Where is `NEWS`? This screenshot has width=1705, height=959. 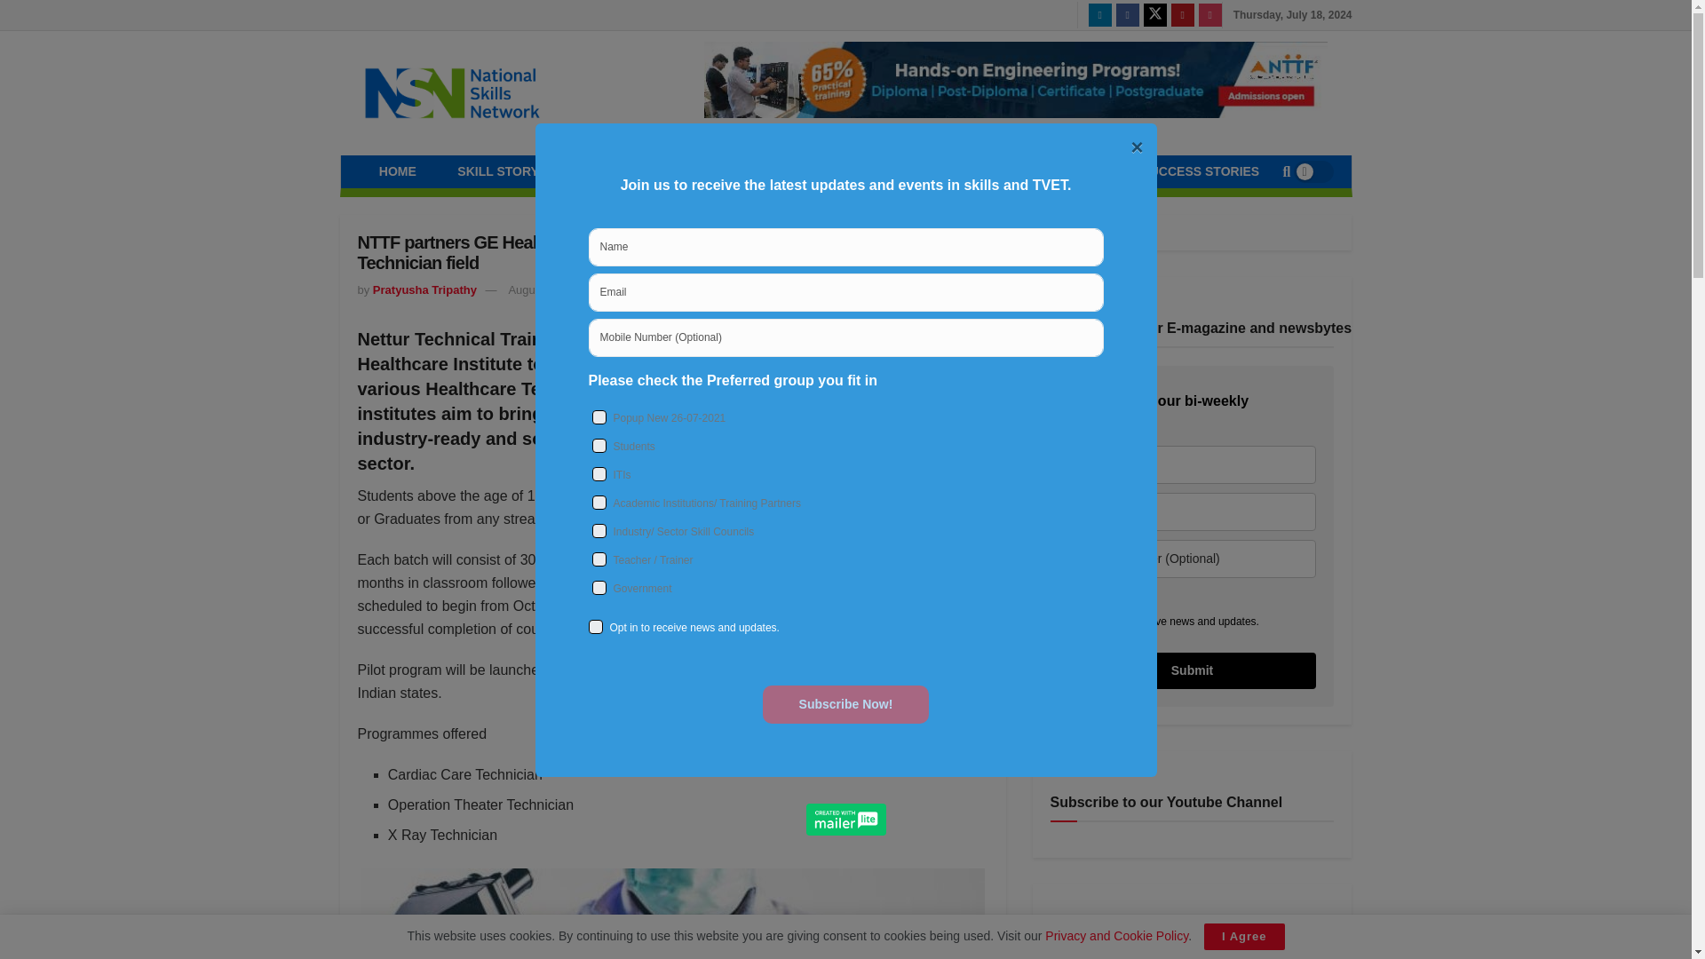 NEWS is located at coordinates (714, 170).